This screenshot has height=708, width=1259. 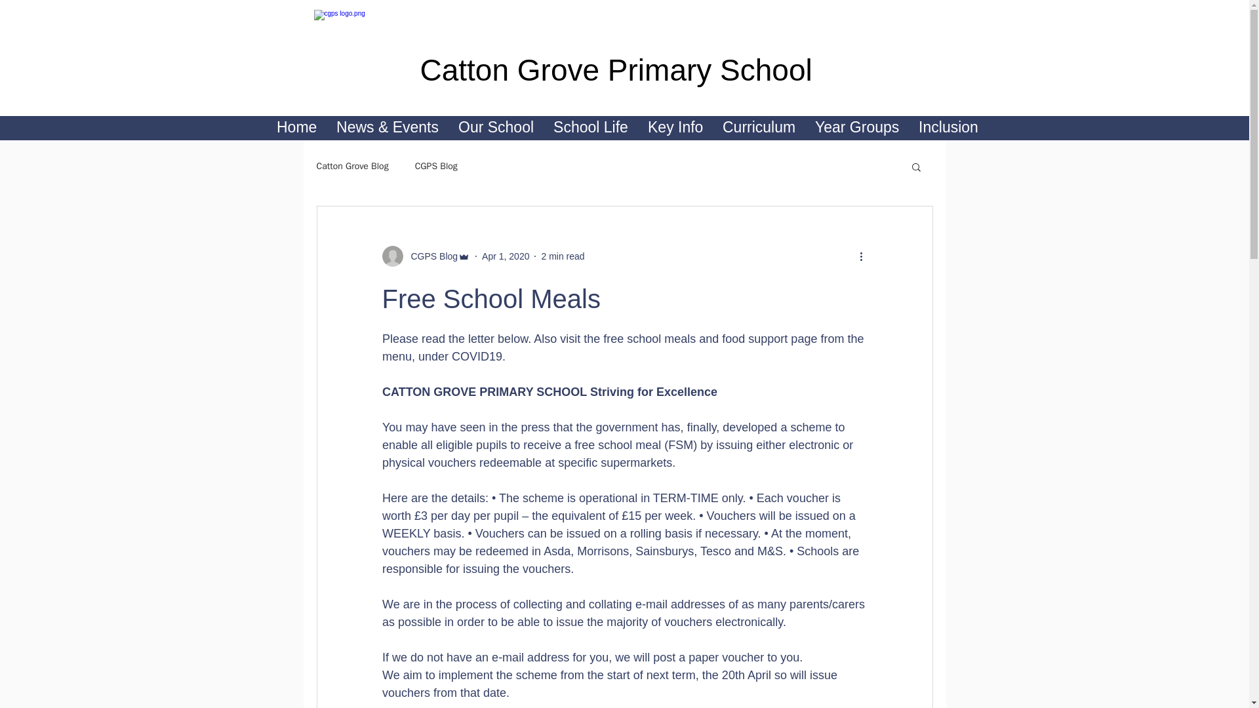 What do you see at coordinates (296, 127) in the screenshot?
I see `Home` at bounding box center [296, 127].